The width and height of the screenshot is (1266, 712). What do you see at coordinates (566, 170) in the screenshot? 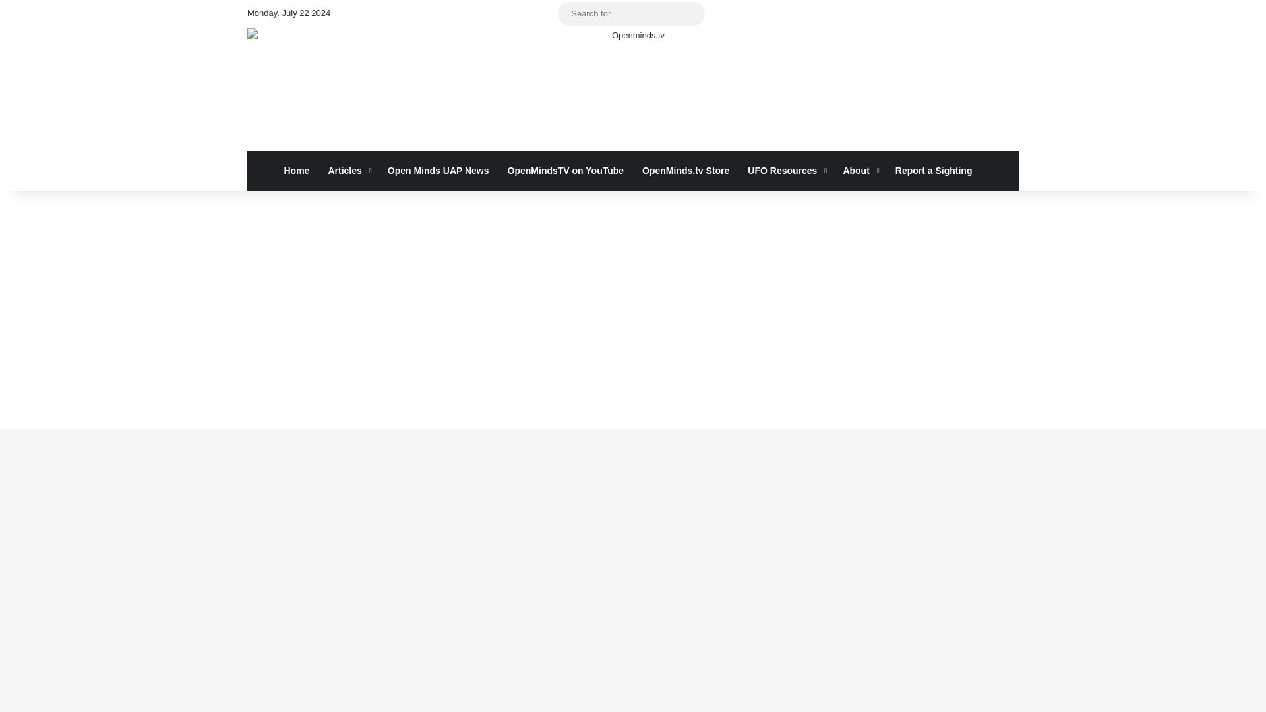
I see `OpenMindsTV on YouTube` at bounding box center [566, 170].